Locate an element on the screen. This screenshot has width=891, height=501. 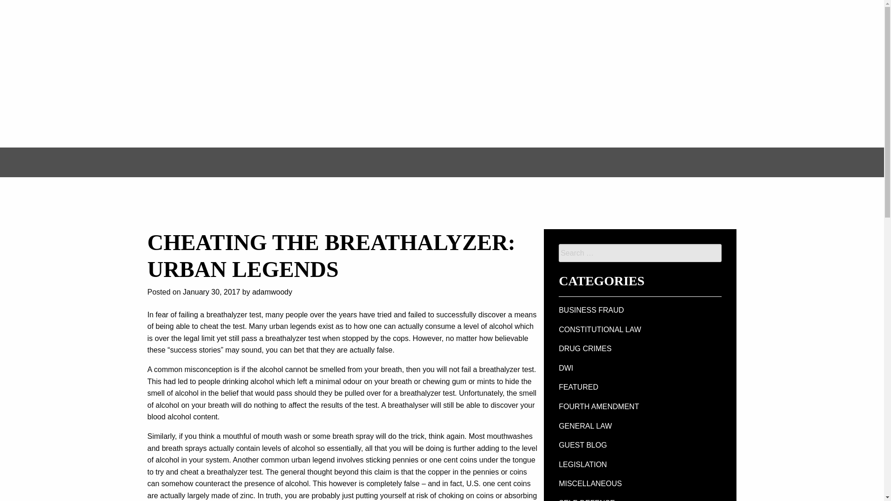
FOURTH AMENDMENT is located at coordinates (599, 406).